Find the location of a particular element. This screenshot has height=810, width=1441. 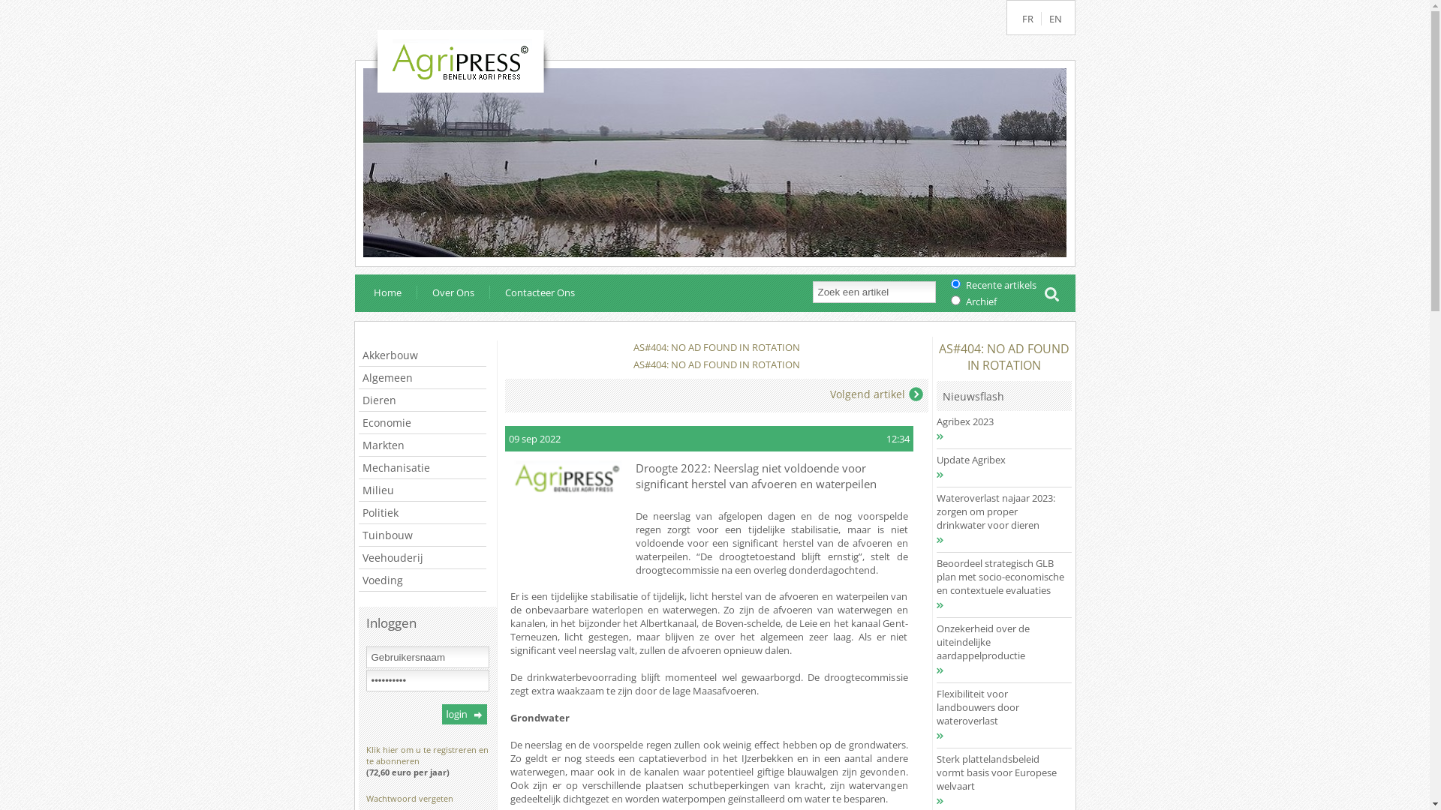

Lees meer is located at coordinates (970, 670).